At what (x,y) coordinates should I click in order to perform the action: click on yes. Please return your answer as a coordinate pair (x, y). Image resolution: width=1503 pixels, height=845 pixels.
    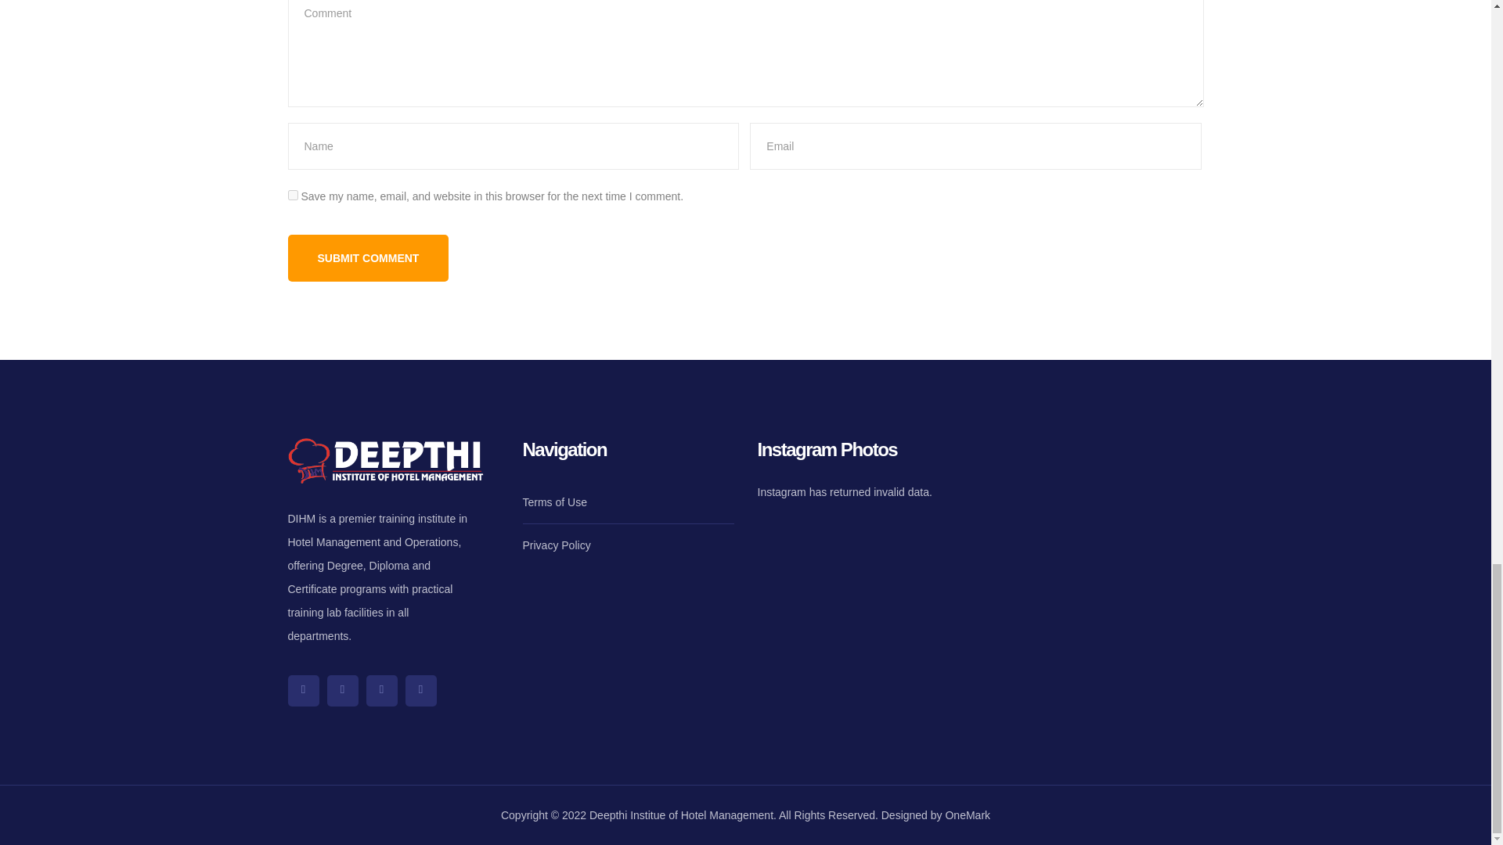
    Looking at the image, I should click on (293, 195).